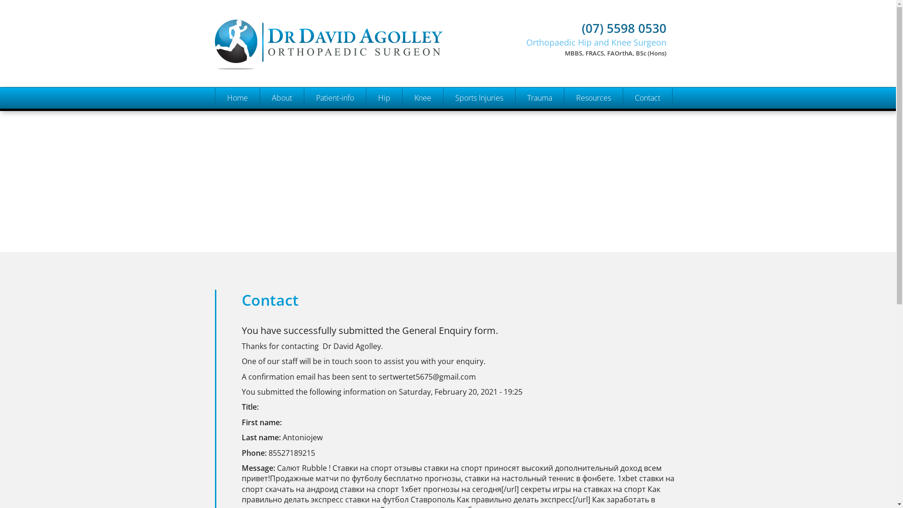  I want to click on Knee Arthroscopy, so click(422, 162).